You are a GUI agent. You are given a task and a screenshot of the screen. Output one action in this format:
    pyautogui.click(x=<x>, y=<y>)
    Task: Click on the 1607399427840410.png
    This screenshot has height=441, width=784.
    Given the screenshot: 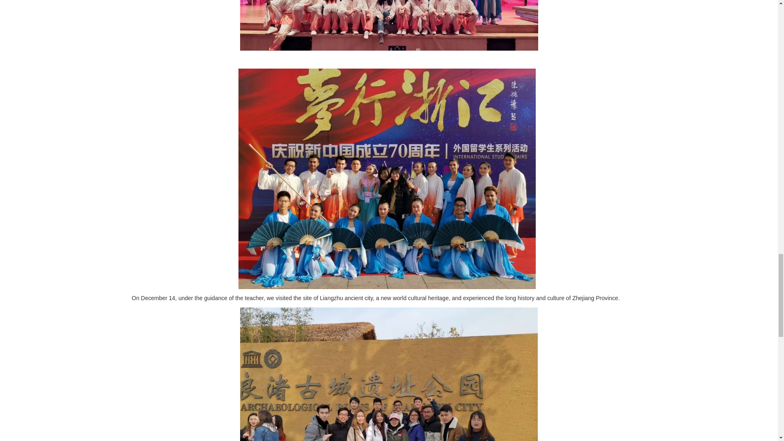 What is the action you would take?
    pyautogui.click(x=389, y=25)
    